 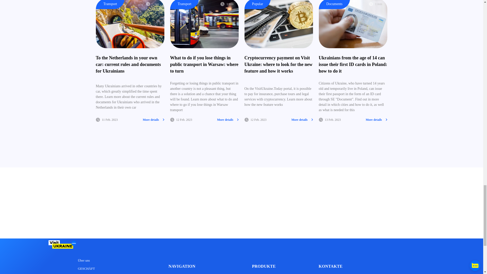 What do you see at coordinates (376, 120) in the screenshot?
I see `More details` at bounding box center [376, 120].